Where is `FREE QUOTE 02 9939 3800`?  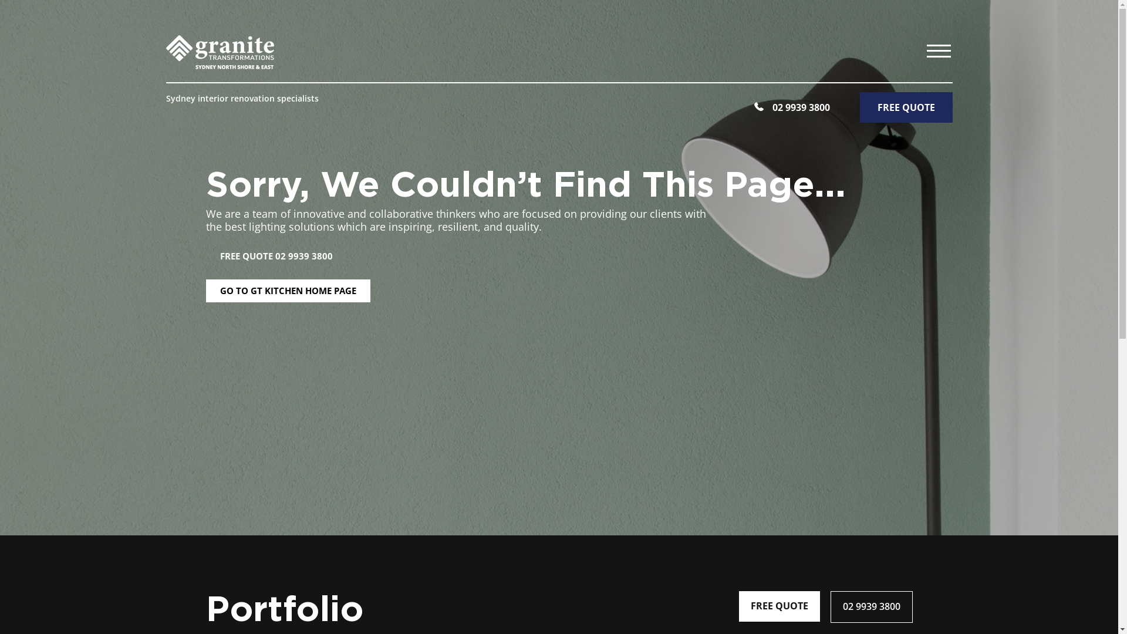 FREE QUOTE 02 9939 3800 is located at coordinates (276, 256).